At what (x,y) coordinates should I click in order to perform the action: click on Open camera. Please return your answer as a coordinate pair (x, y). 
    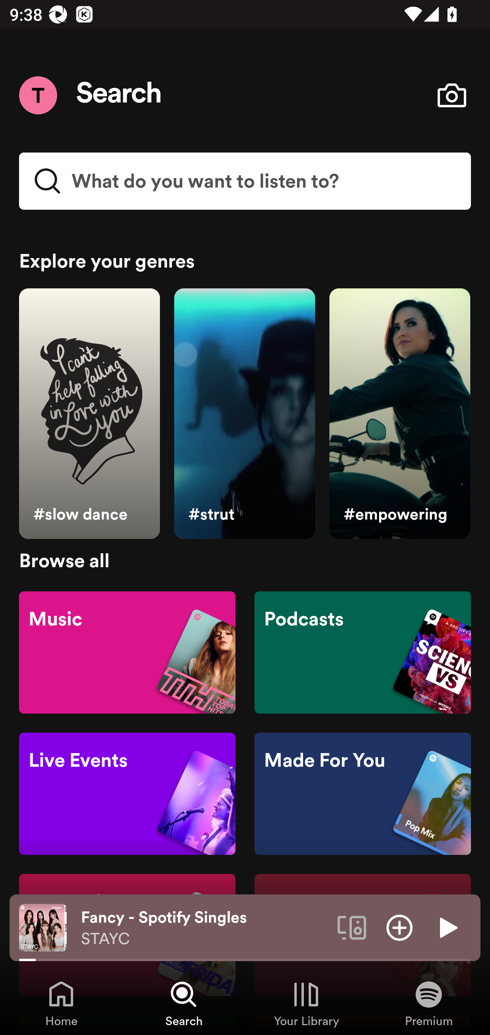
    Looking at the image, I should click on (452, 95).